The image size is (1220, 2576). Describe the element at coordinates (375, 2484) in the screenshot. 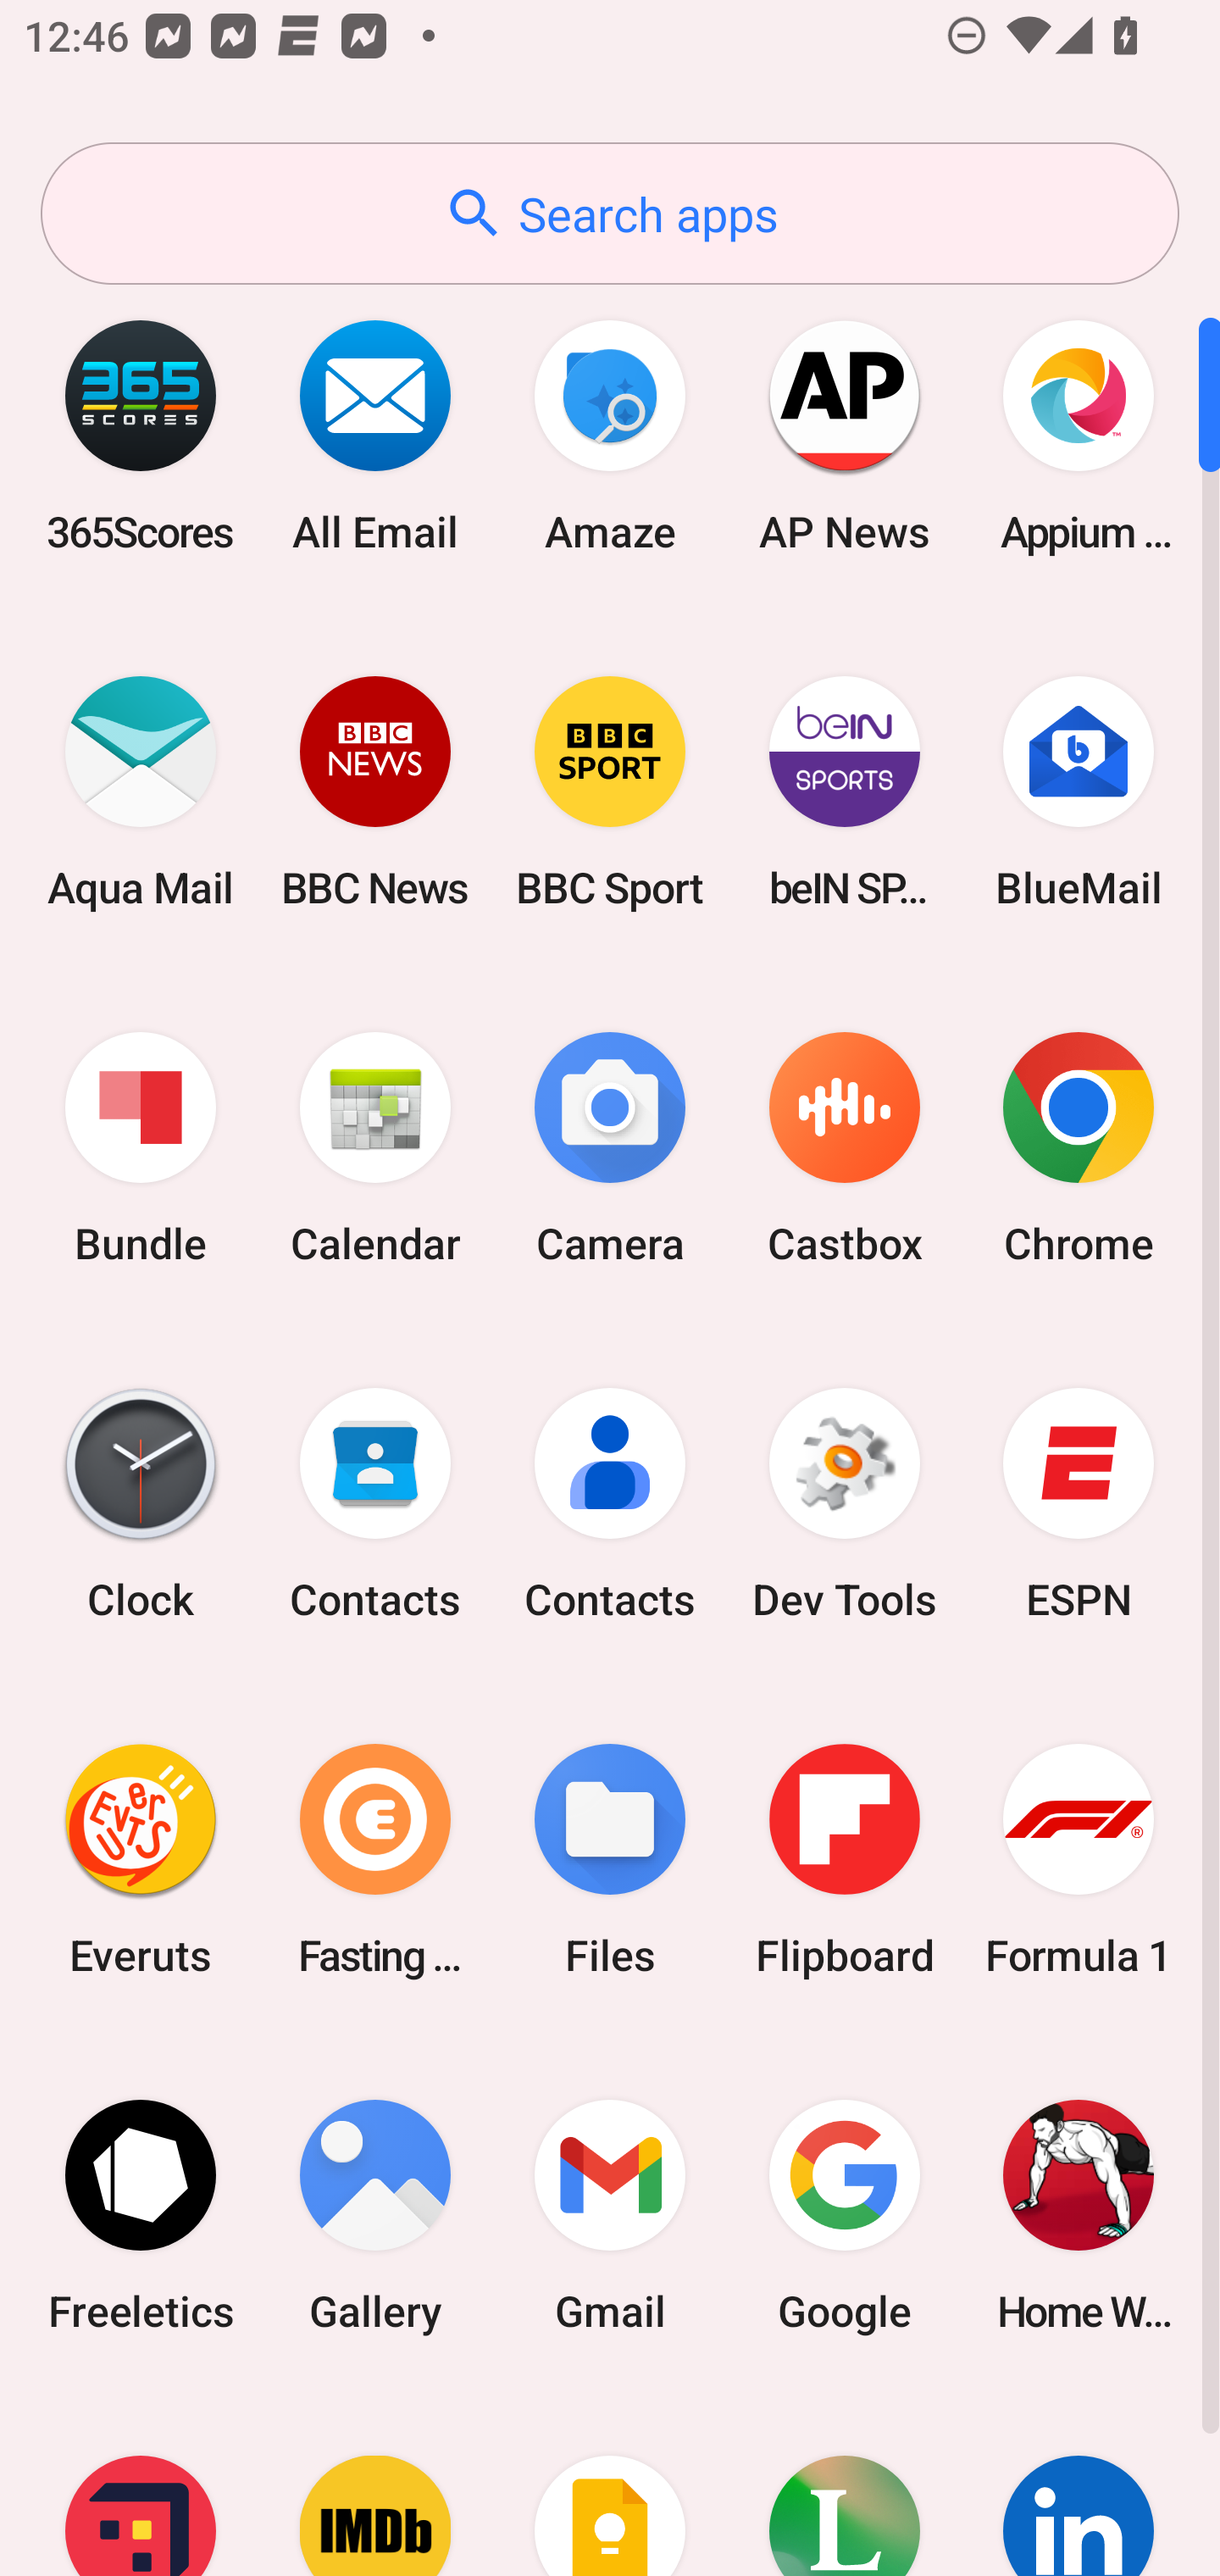

I see `IMDb` at that location.